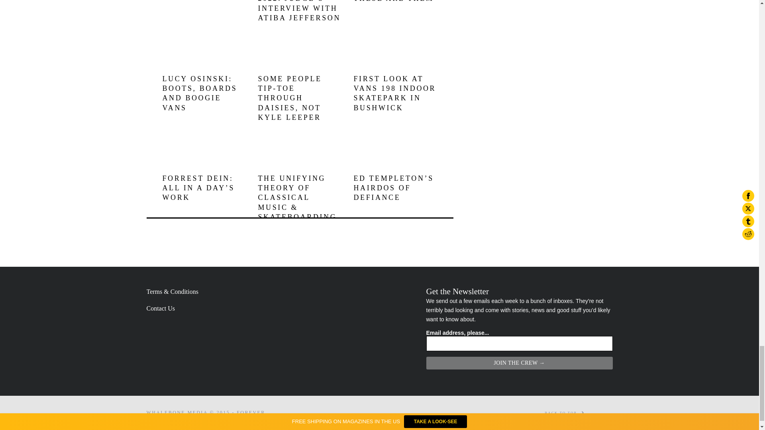 The height and width of the screenshot is (430, 765). Describe the element at coordinates (200, 93) in the screenshot. I see `LUCY OSINSKI: BOOTS, BOARDS AND BOOGIE VANS` at that location.